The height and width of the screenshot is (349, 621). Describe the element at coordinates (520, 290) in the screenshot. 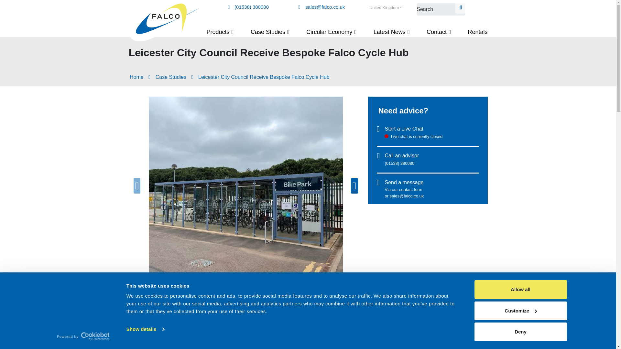

I see `Allow all` at that location.